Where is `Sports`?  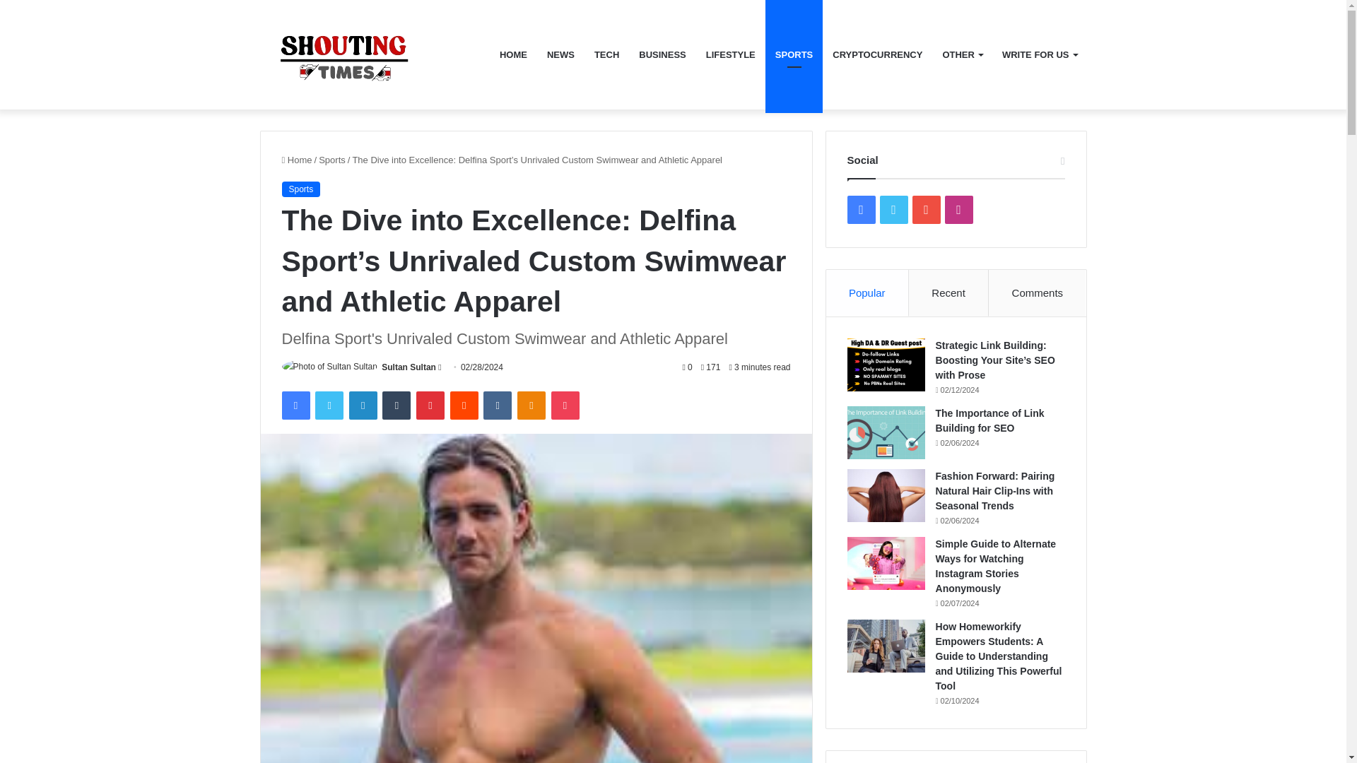 Sports is located at coordinates (300, 189).